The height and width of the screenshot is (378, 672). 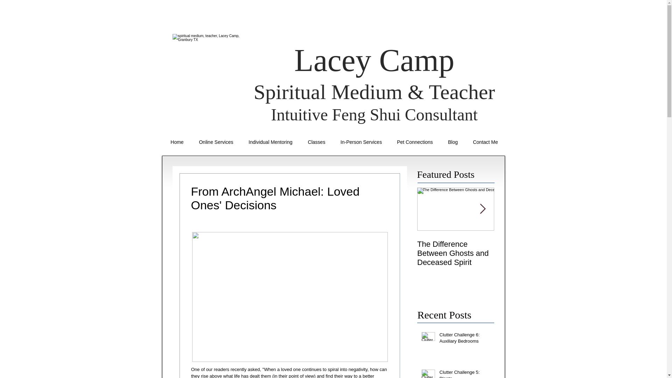 What do you see at coordinates (177, 142) in the screenshot?
I see `Home` at bounding box center [177, 142].